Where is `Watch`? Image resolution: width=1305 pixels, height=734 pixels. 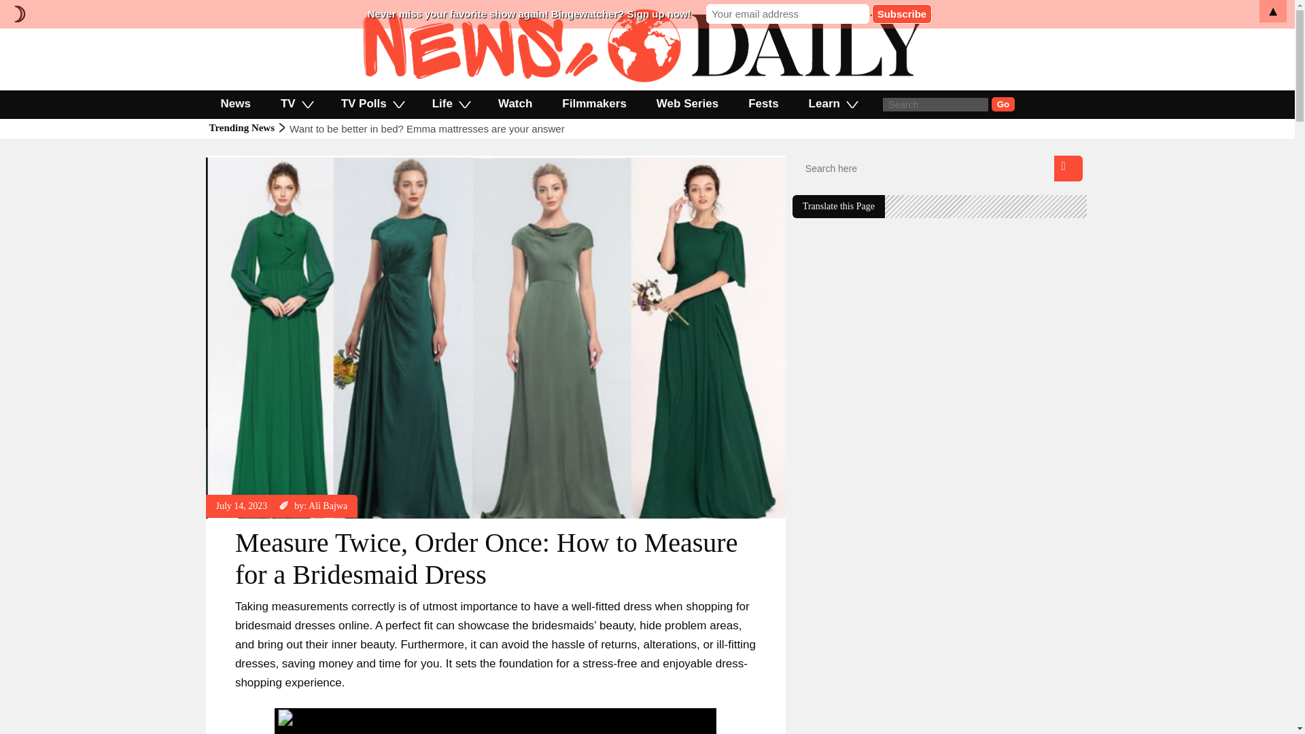
Watch is located at coordinates (515, 103).